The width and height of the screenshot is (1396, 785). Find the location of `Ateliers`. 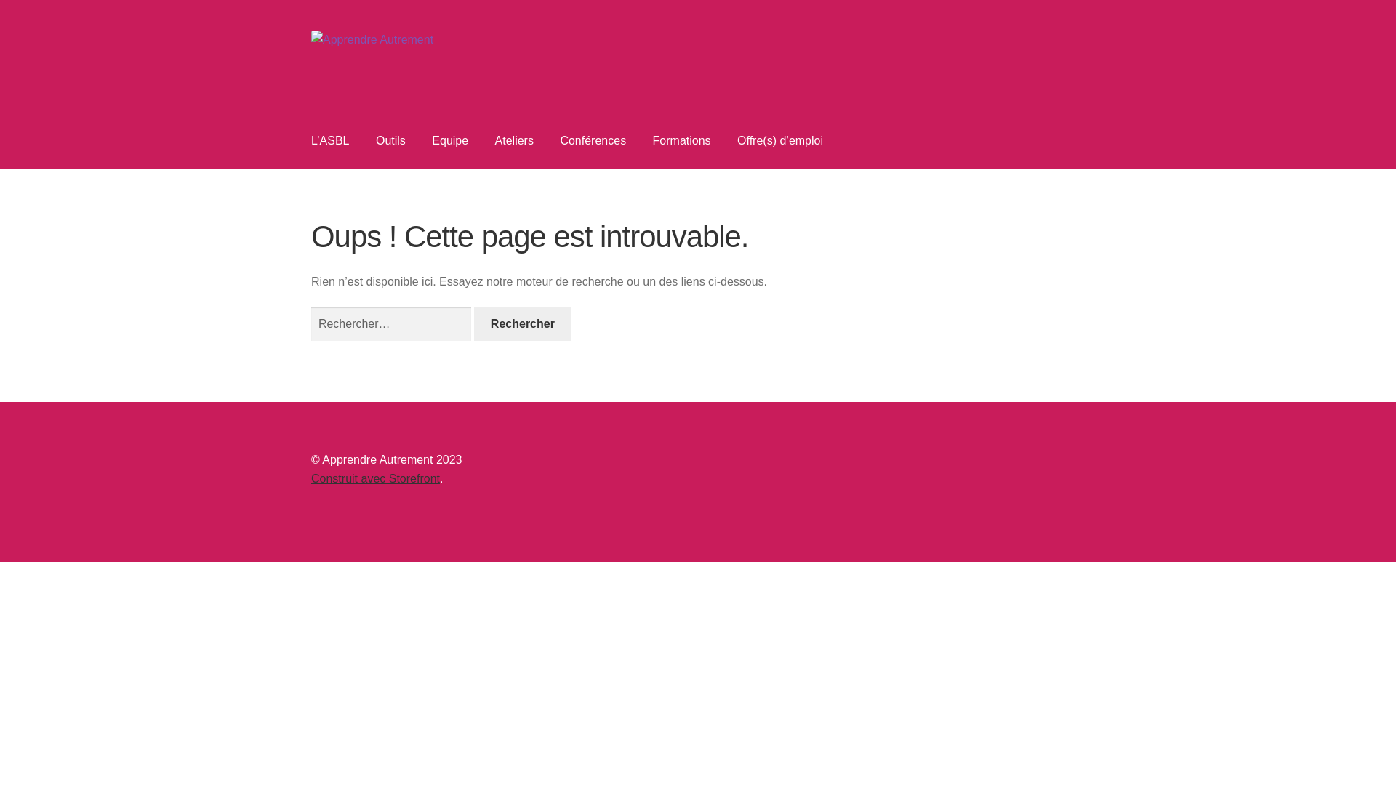

Ateliers is located at coordinates (515, 141).